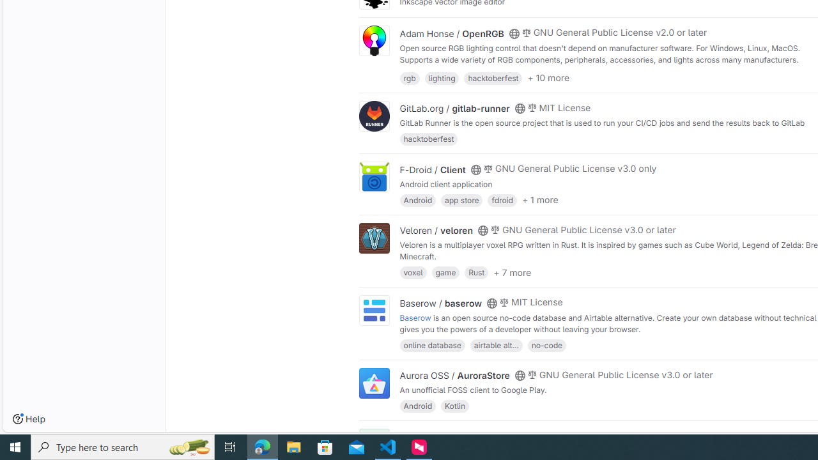 Image resolution: width=818 pixels, height=460 pixels. I want to click on app store, so click(462, 199).